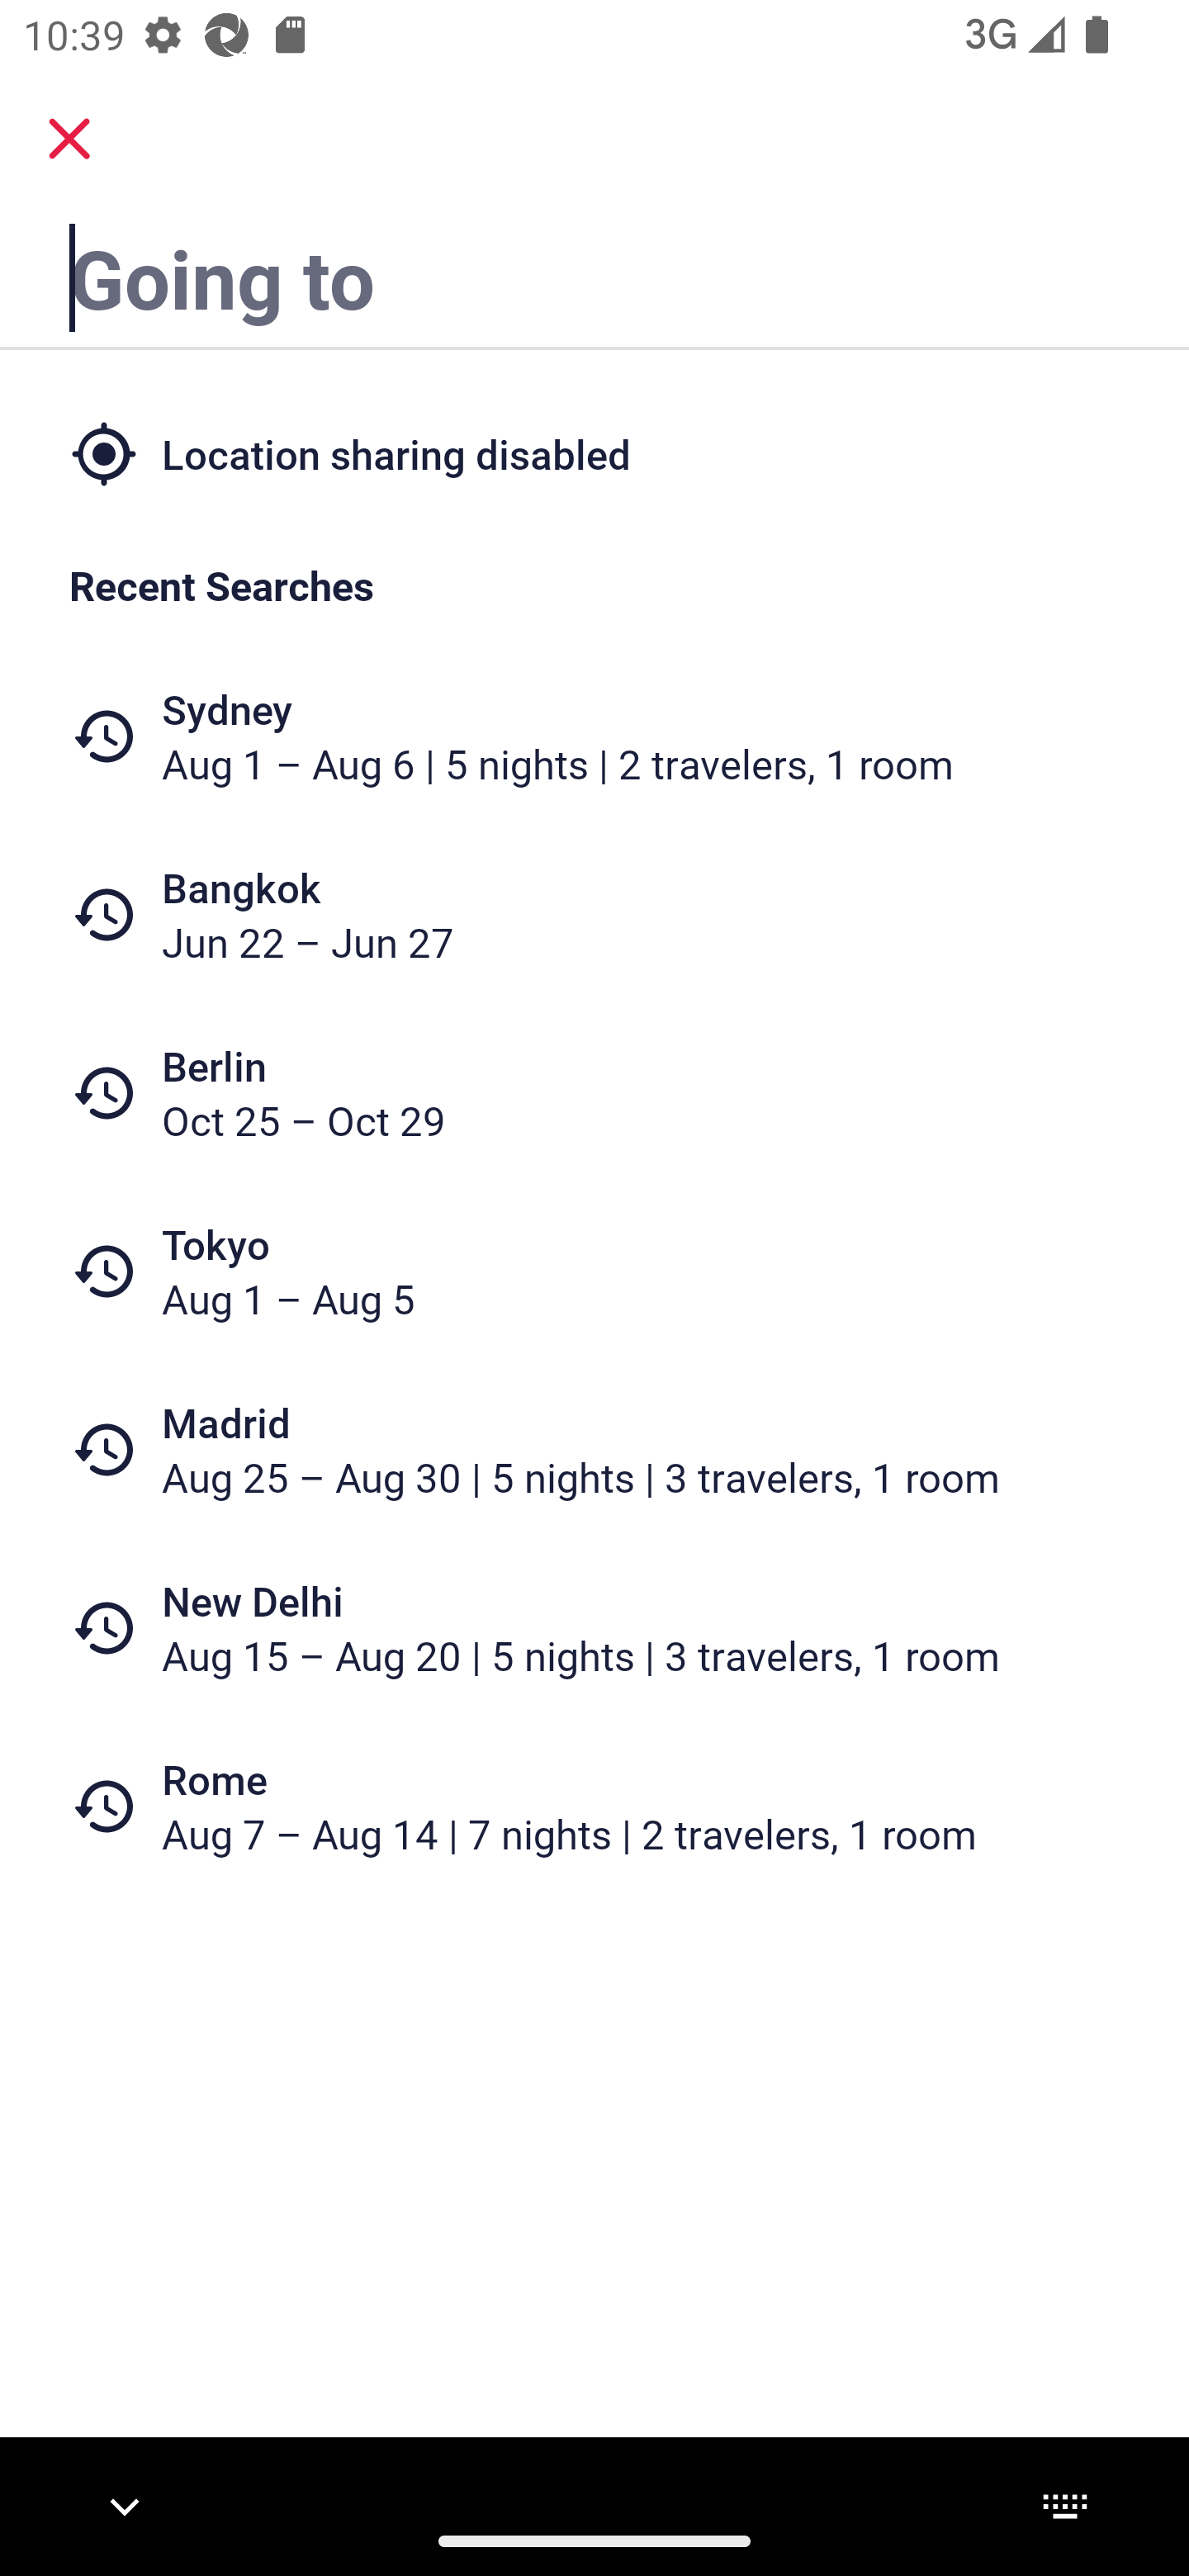  I want to click on Tokyo Aug 1 – Aug 5, so click(594, 1271).